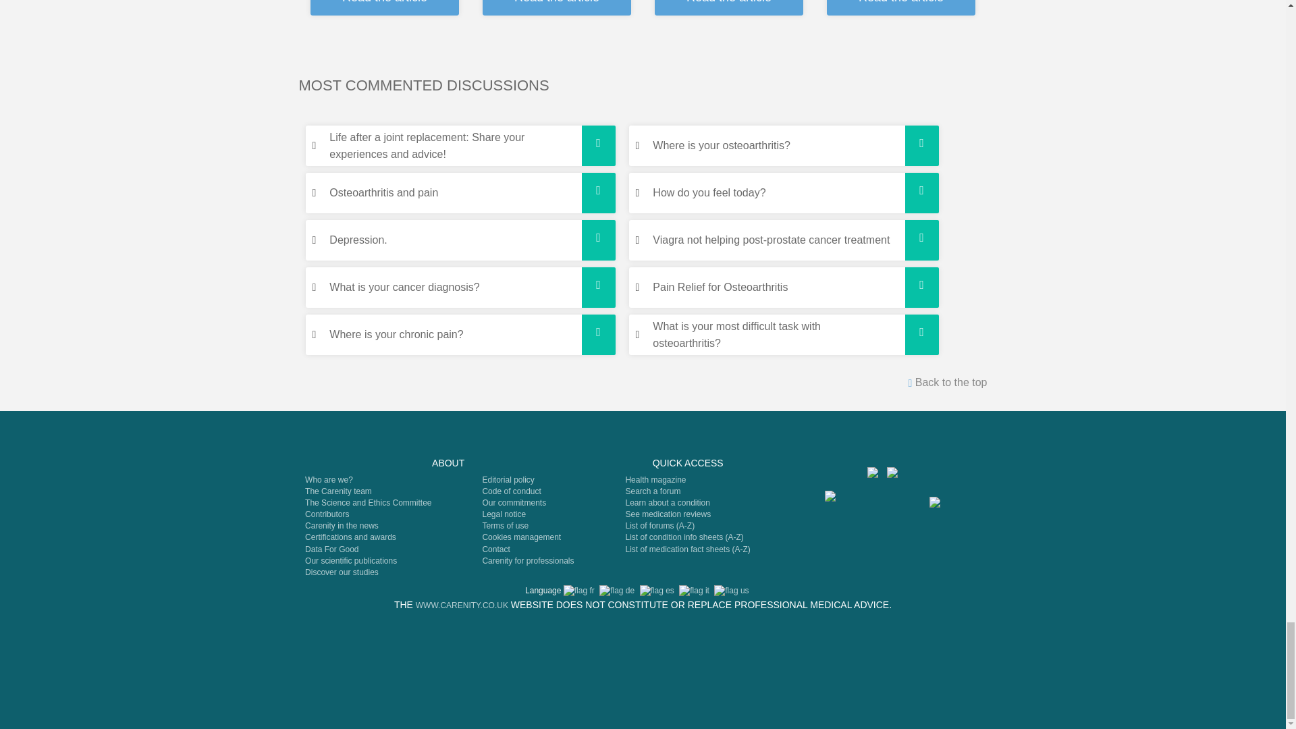  I want to click on French, so click(579, 591).